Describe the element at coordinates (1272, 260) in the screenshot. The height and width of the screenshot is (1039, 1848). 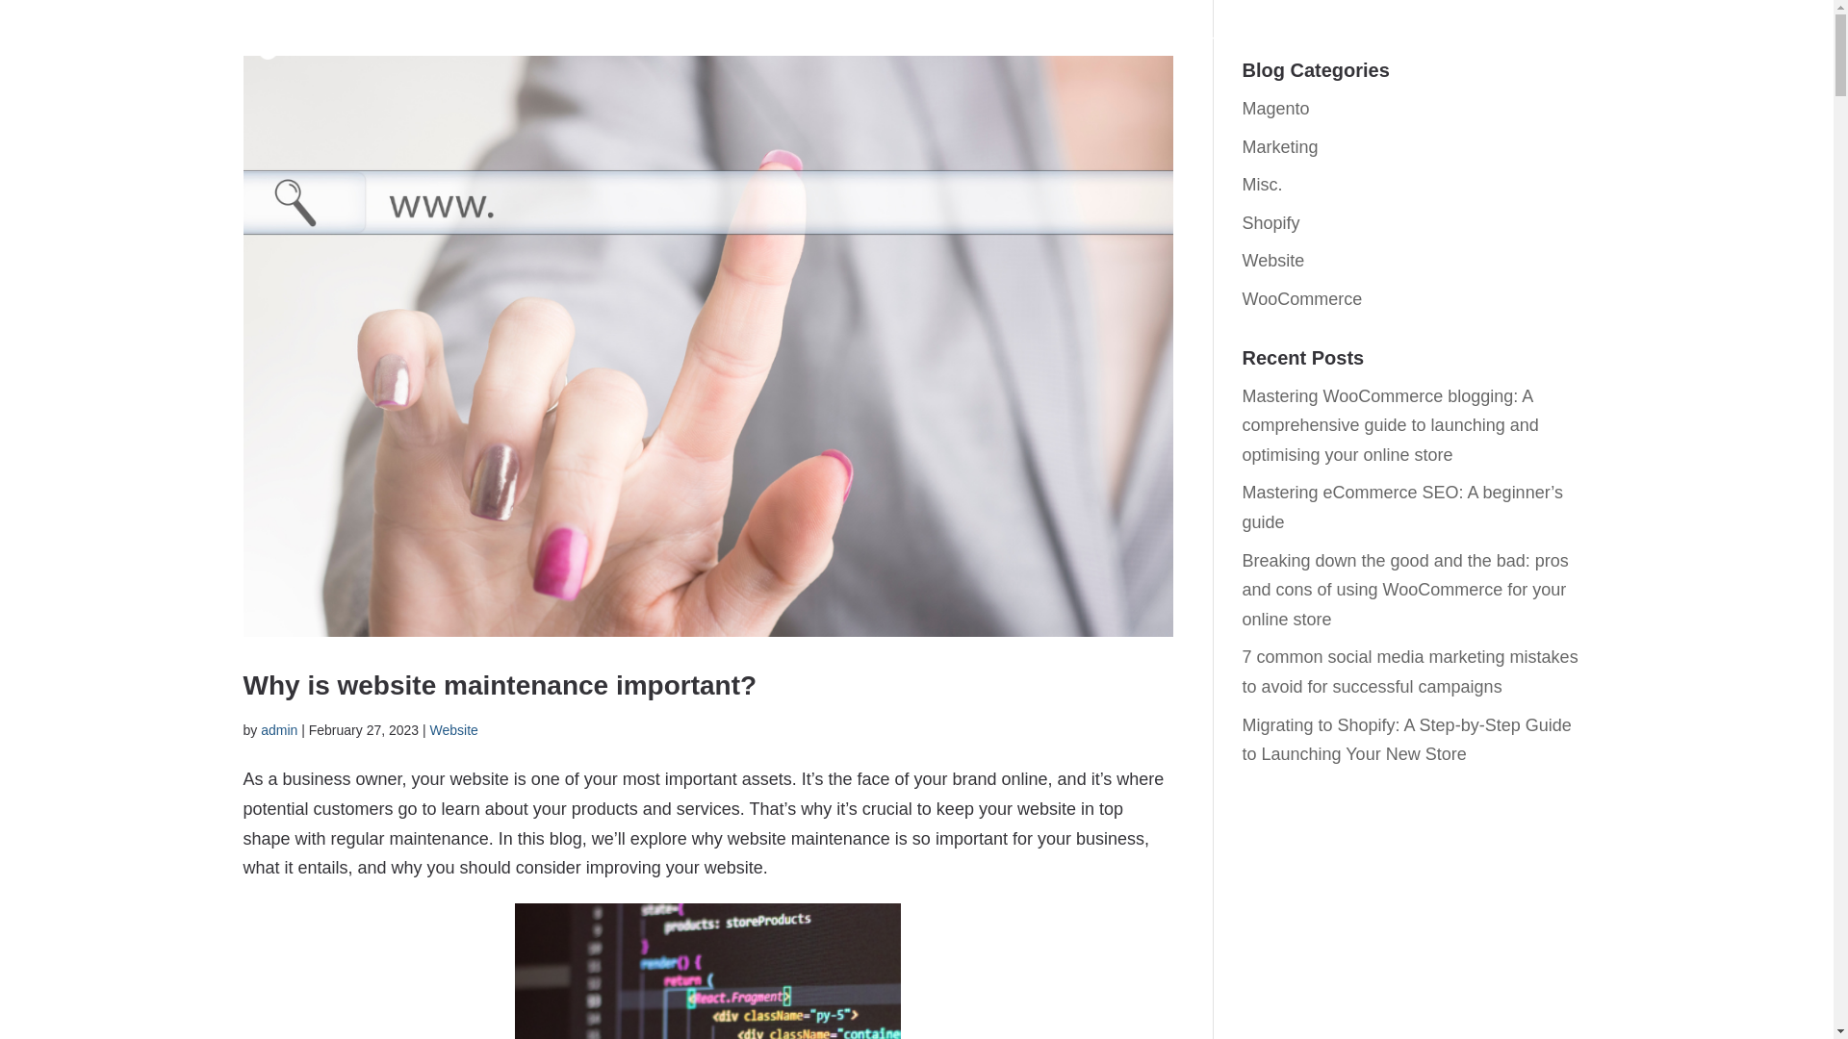
I see `Website` at that location.